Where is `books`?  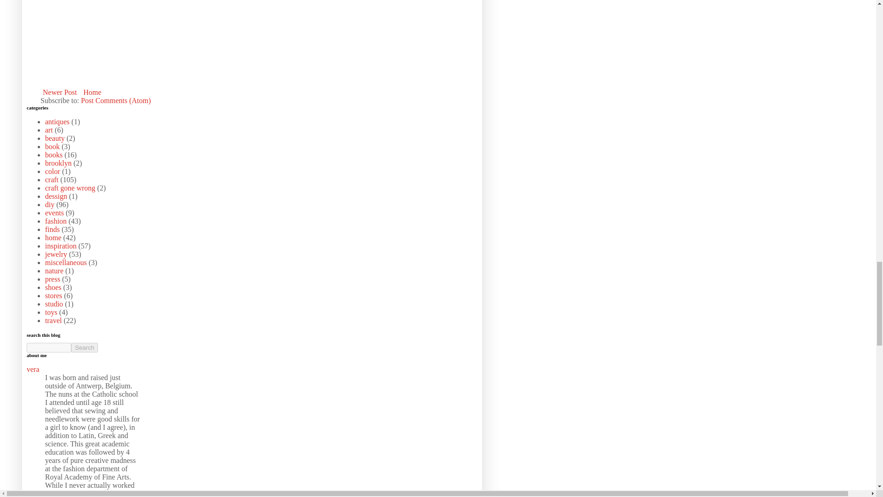 books is located at coordinates (53, 155).